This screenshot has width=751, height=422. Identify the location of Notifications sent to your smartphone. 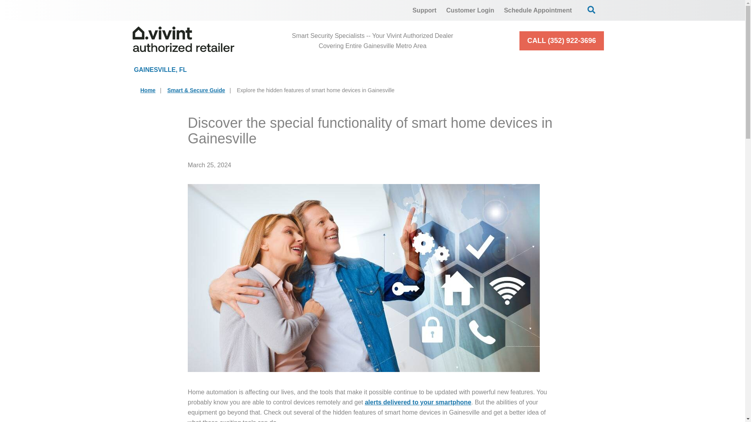
(418, 402).